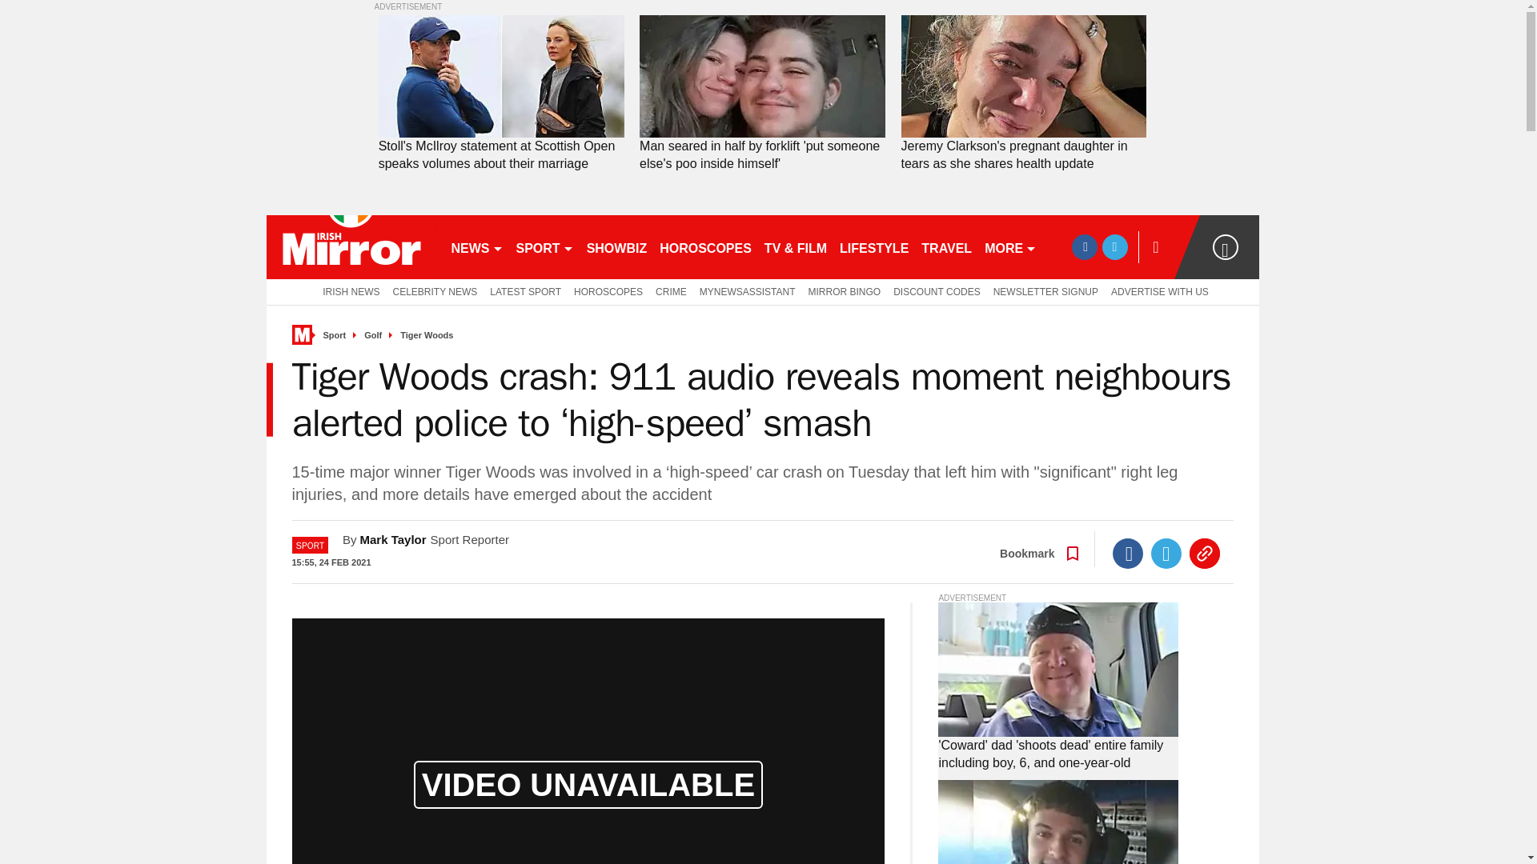 This screenshot has height=864, width=1537. What do you see at coordinates (705, 246) in the screenshot?
I see `HOROSCOPES` at bounding box center [705, 246].